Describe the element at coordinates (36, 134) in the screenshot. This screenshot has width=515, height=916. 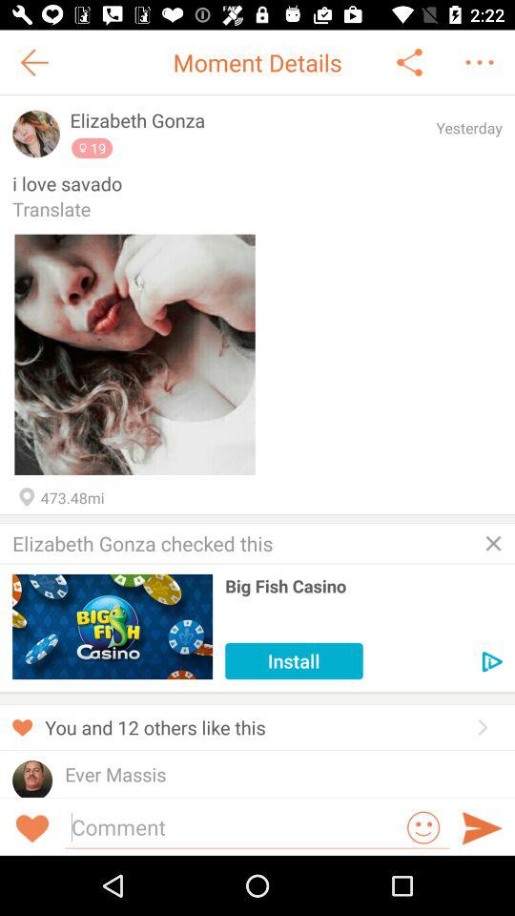
I see `view profile` at that location.